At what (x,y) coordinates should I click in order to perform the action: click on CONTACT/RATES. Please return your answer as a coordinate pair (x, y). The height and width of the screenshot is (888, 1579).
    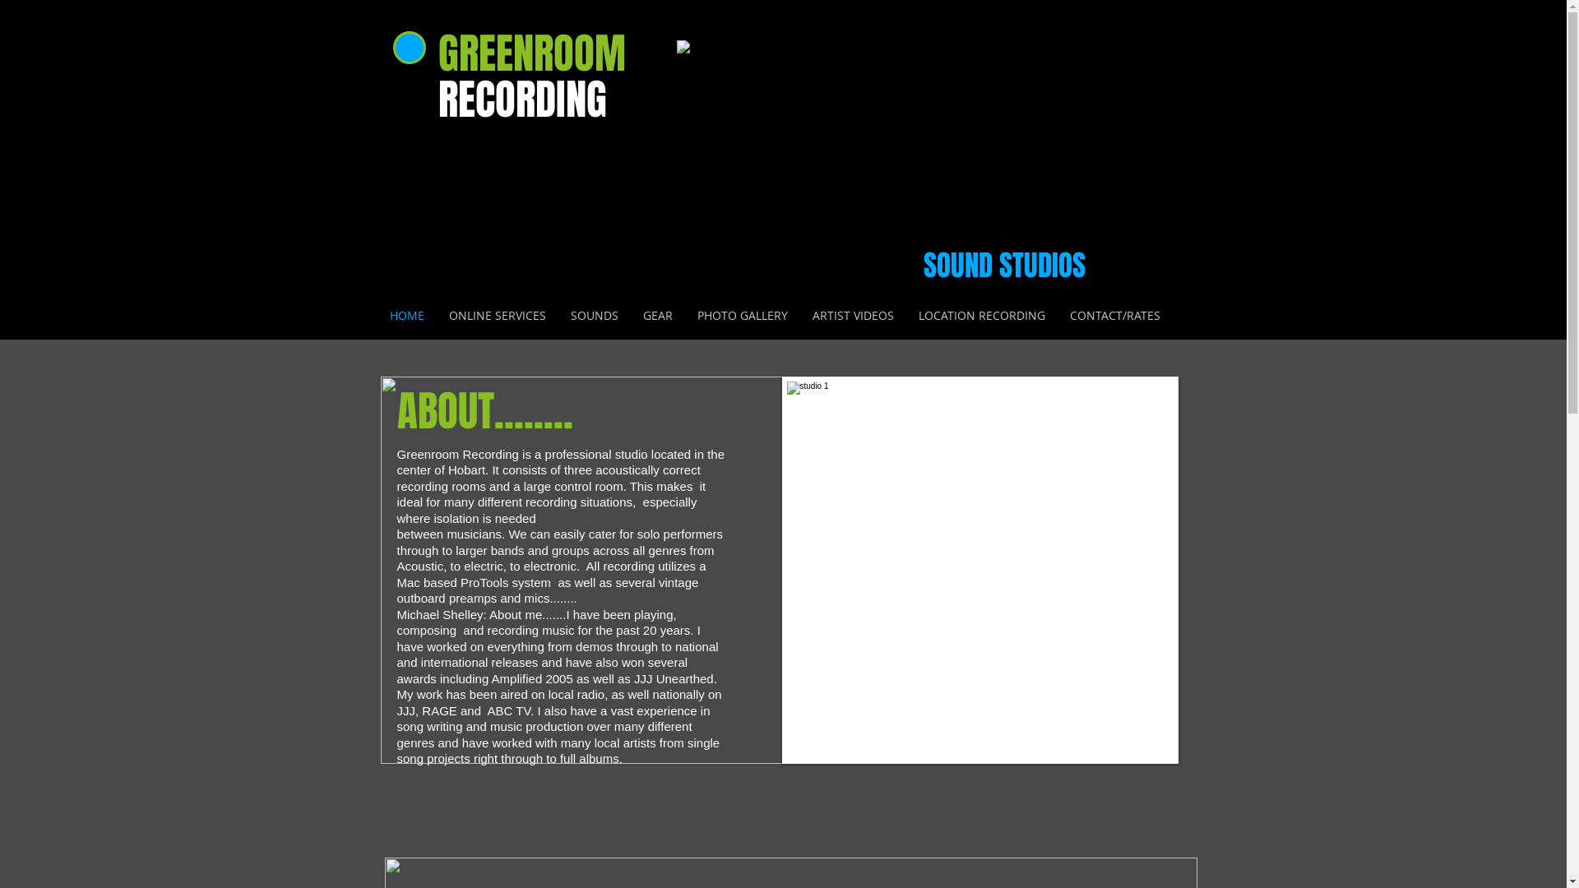
    Looking at the image, I should click on (1115, 316).